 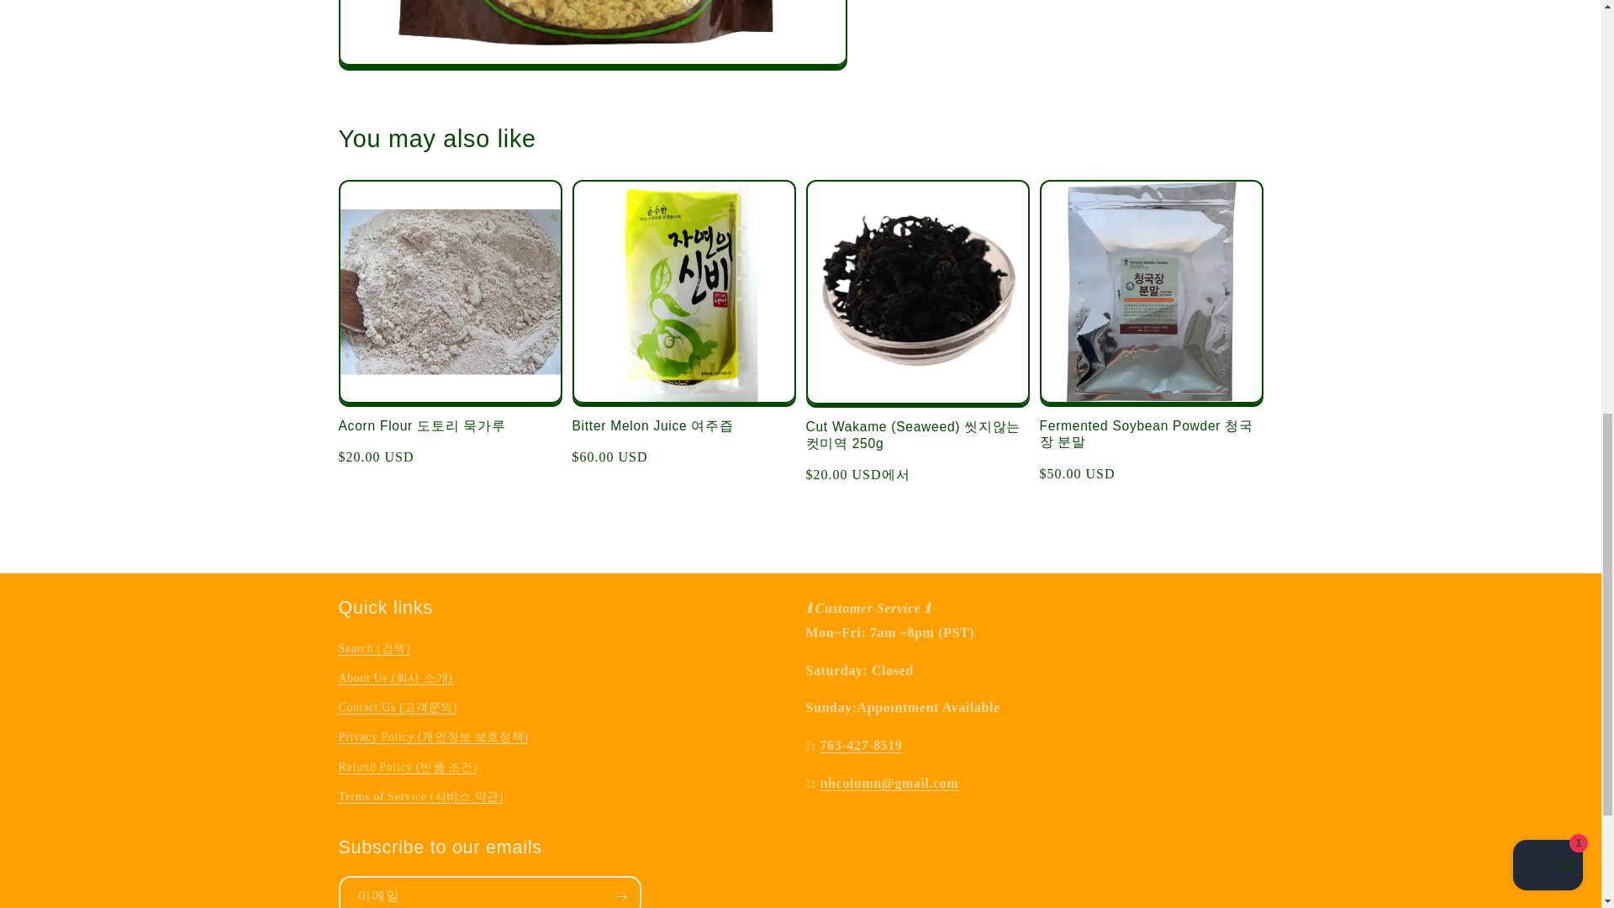 What do you see at coordinates (861, 745) in the screenshot?
I see `tel:763-427-8519` at bounding box center [861, 745].